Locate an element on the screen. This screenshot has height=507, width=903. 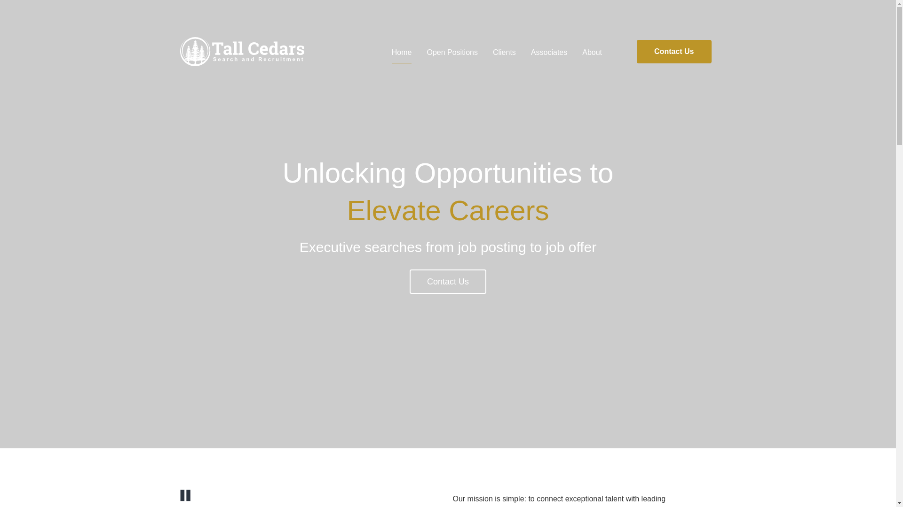
Clients is located at coordinates (504, 53).